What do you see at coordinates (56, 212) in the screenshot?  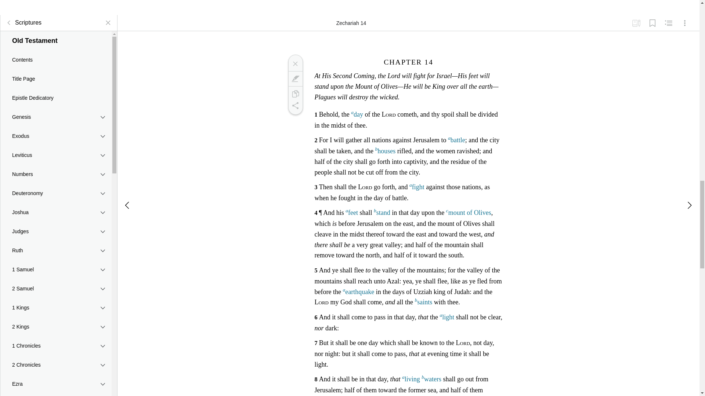 I see `Joshua` at bounding box center [56, 212].